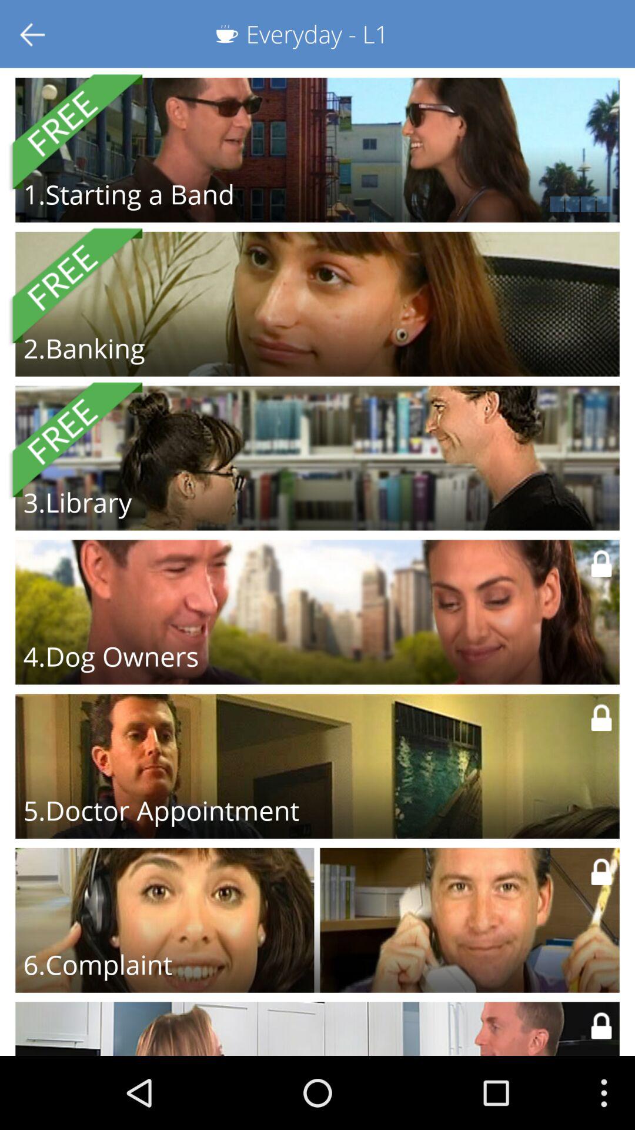 The image size is (635, 1130). What do you see at coordinates (98, 964) in the screenshot?
I see `jump to the 6.complaint item` at bounding box center [98, 964].